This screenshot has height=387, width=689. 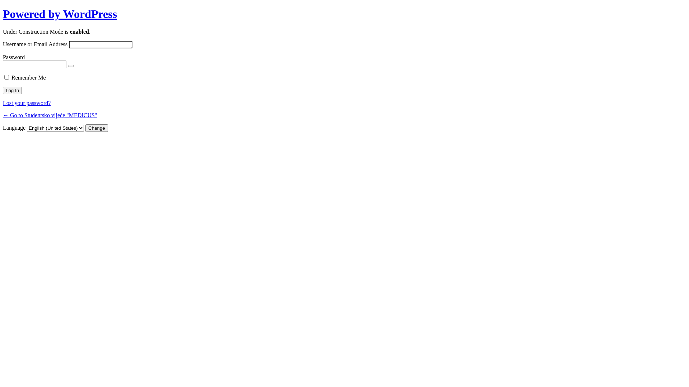 I want to click on Powered by WordPress, so click(x=60, y=14).